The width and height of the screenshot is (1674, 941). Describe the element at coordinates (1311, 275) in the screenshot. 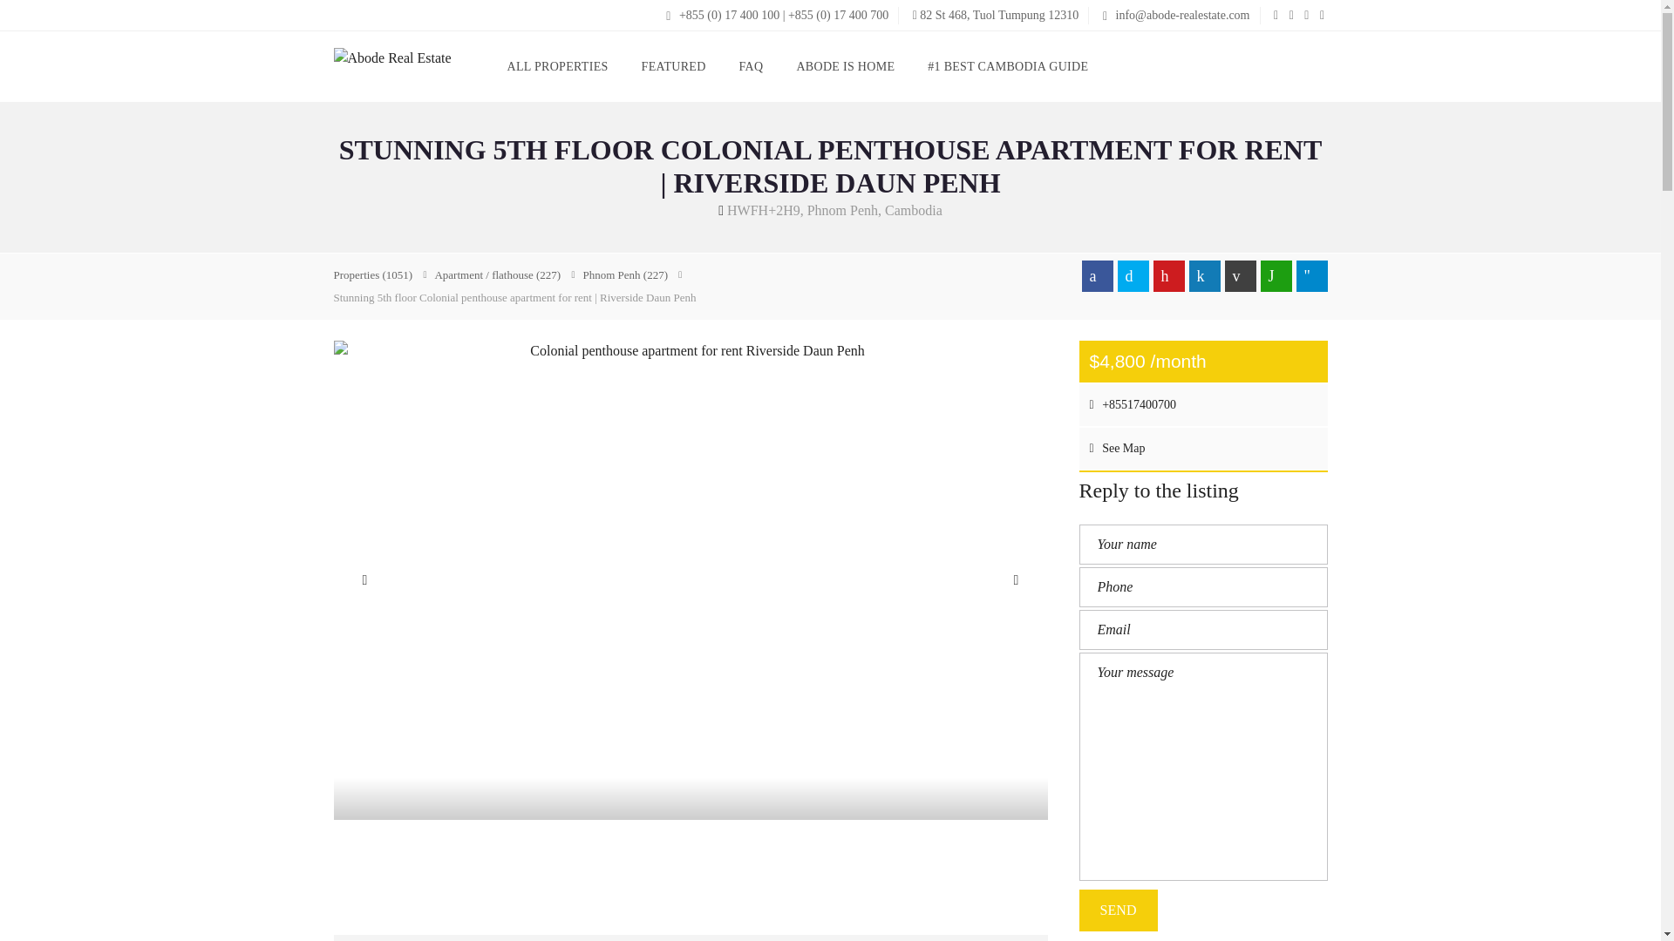

I see `Share on Telegram` at that location.